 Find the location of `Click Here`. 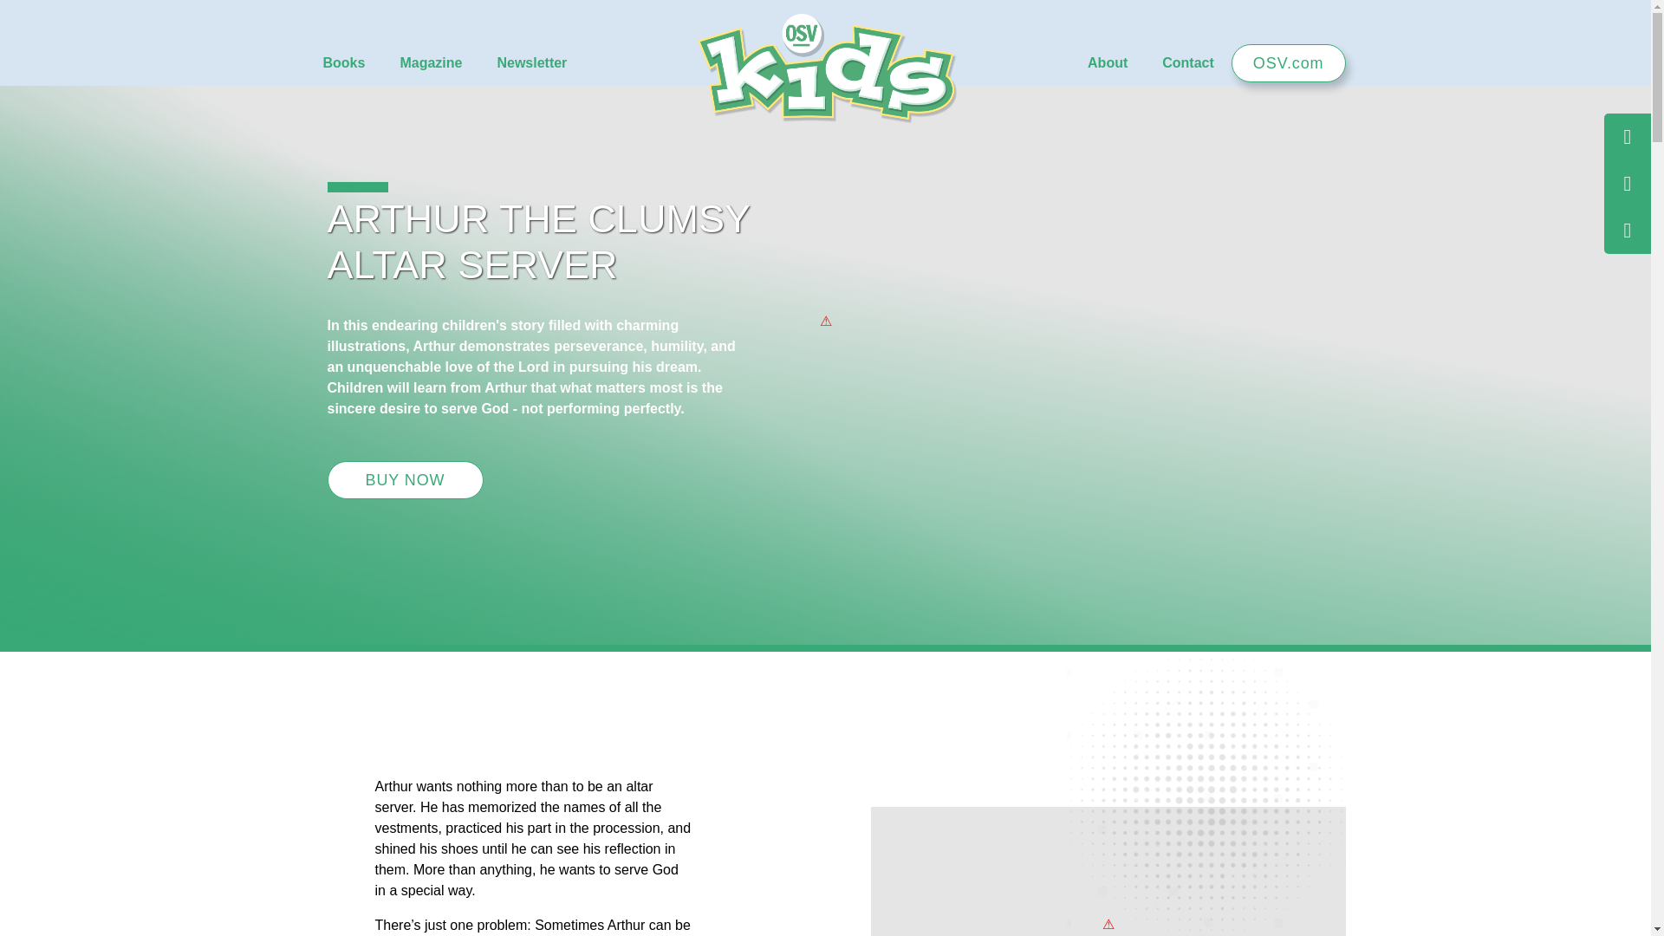

Click Here is located at coordinates (881, 893).